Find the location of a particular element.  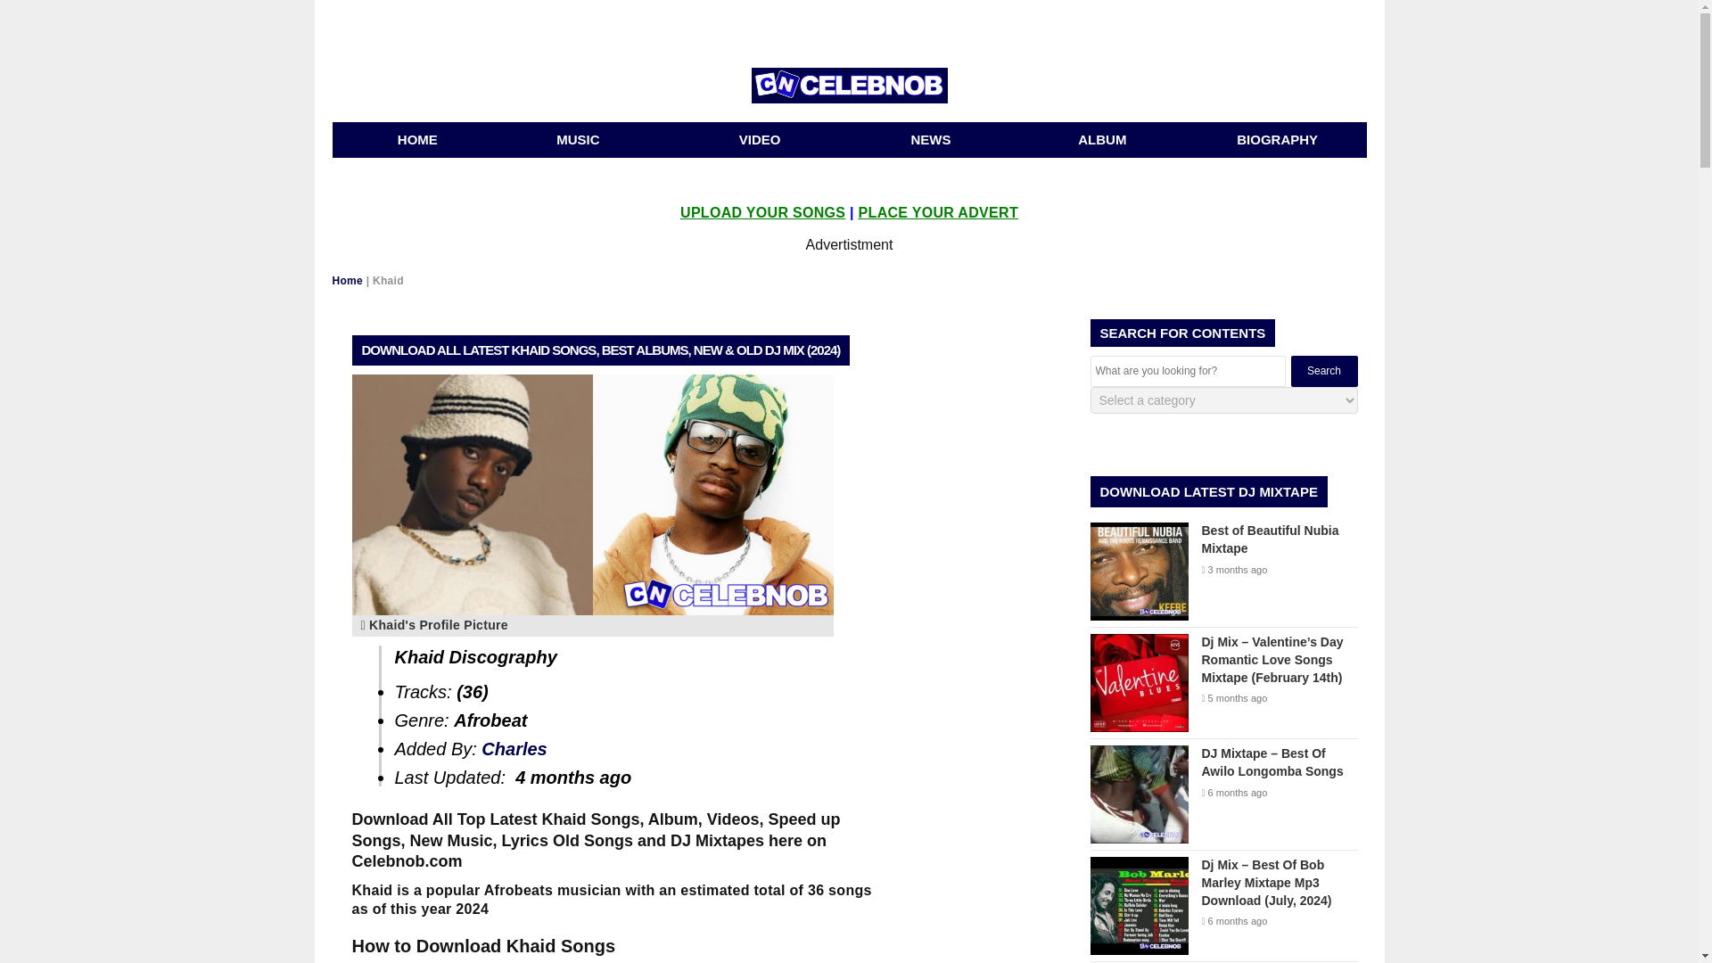

NEWS is located at coordinates (931, 140).